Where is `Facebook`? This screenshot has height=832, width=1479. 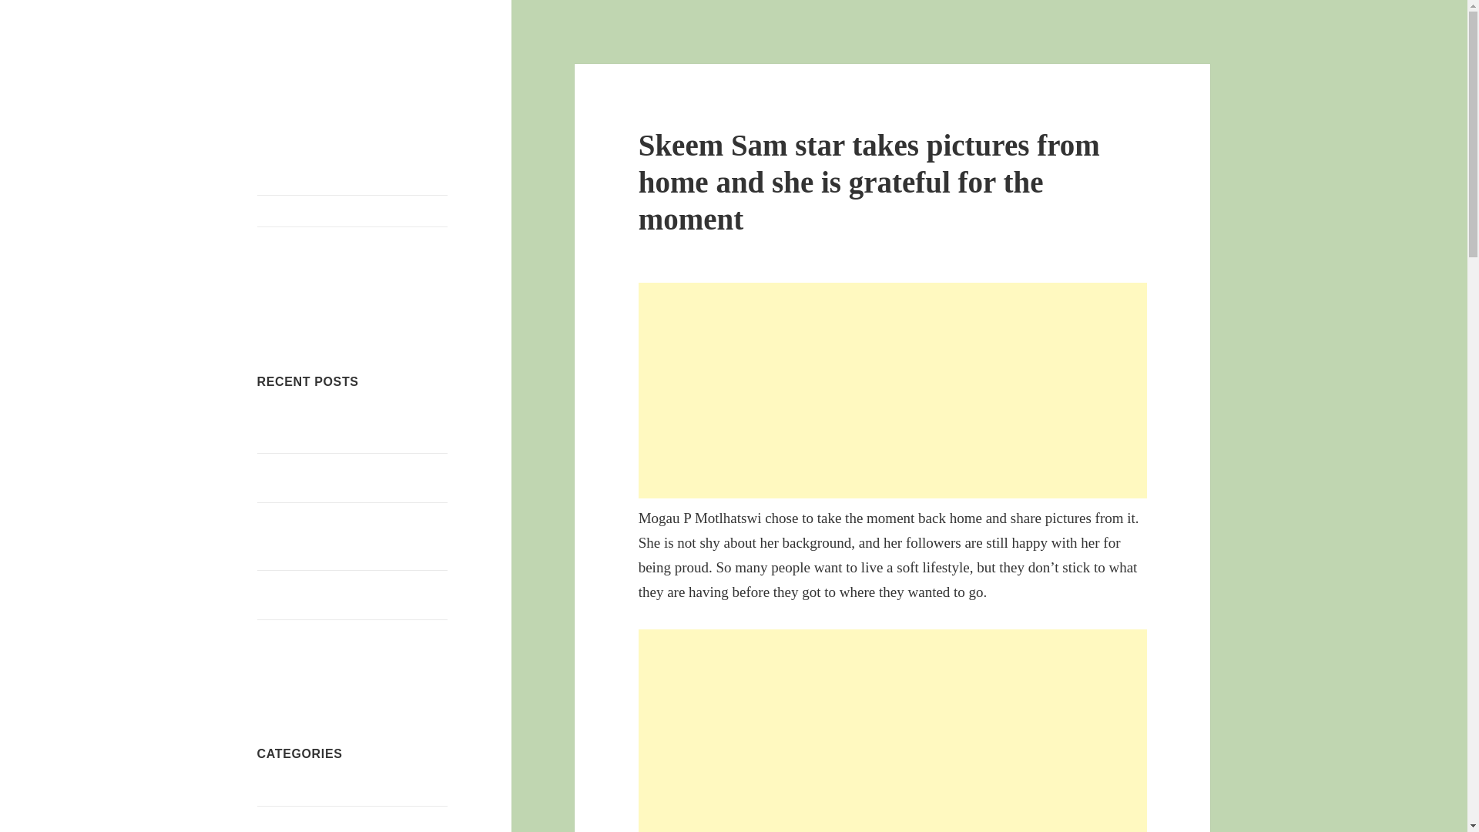 Facebook is located at coordinates (313, 310).